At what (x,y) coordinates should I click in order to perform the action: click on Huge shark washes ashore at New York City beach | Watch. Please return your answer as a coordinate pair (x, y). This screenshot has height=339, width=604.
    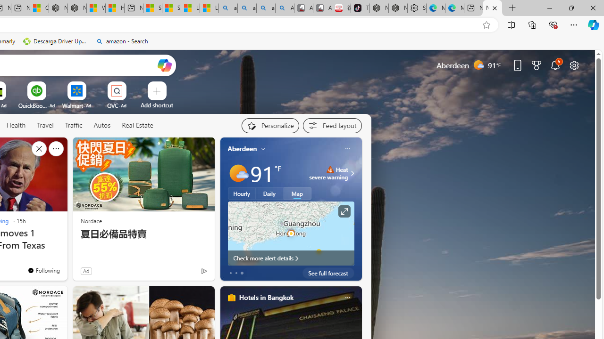
    Looking at the image, I should click on (115, 8).